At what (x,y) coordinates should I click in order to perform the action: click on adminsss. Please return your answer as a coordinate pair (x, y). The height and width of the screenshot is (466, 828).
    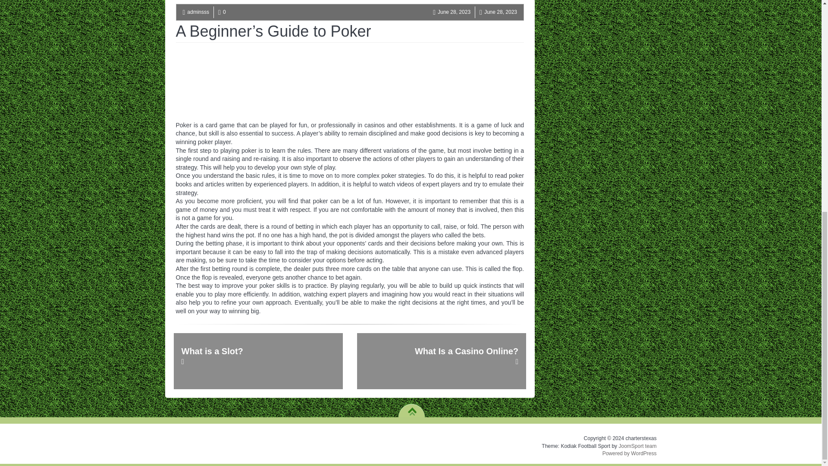
    Looking at the image, I should click on (198, 12).